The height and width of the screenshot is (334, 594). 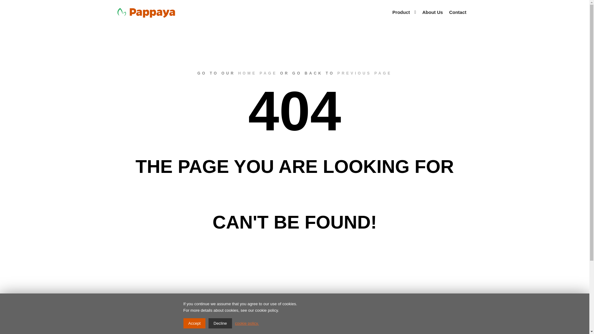 What do you see at coordinates (364, 73) in the screenshot?
I see `PREVIOUS PAGE` at bounding box center [364, 73].